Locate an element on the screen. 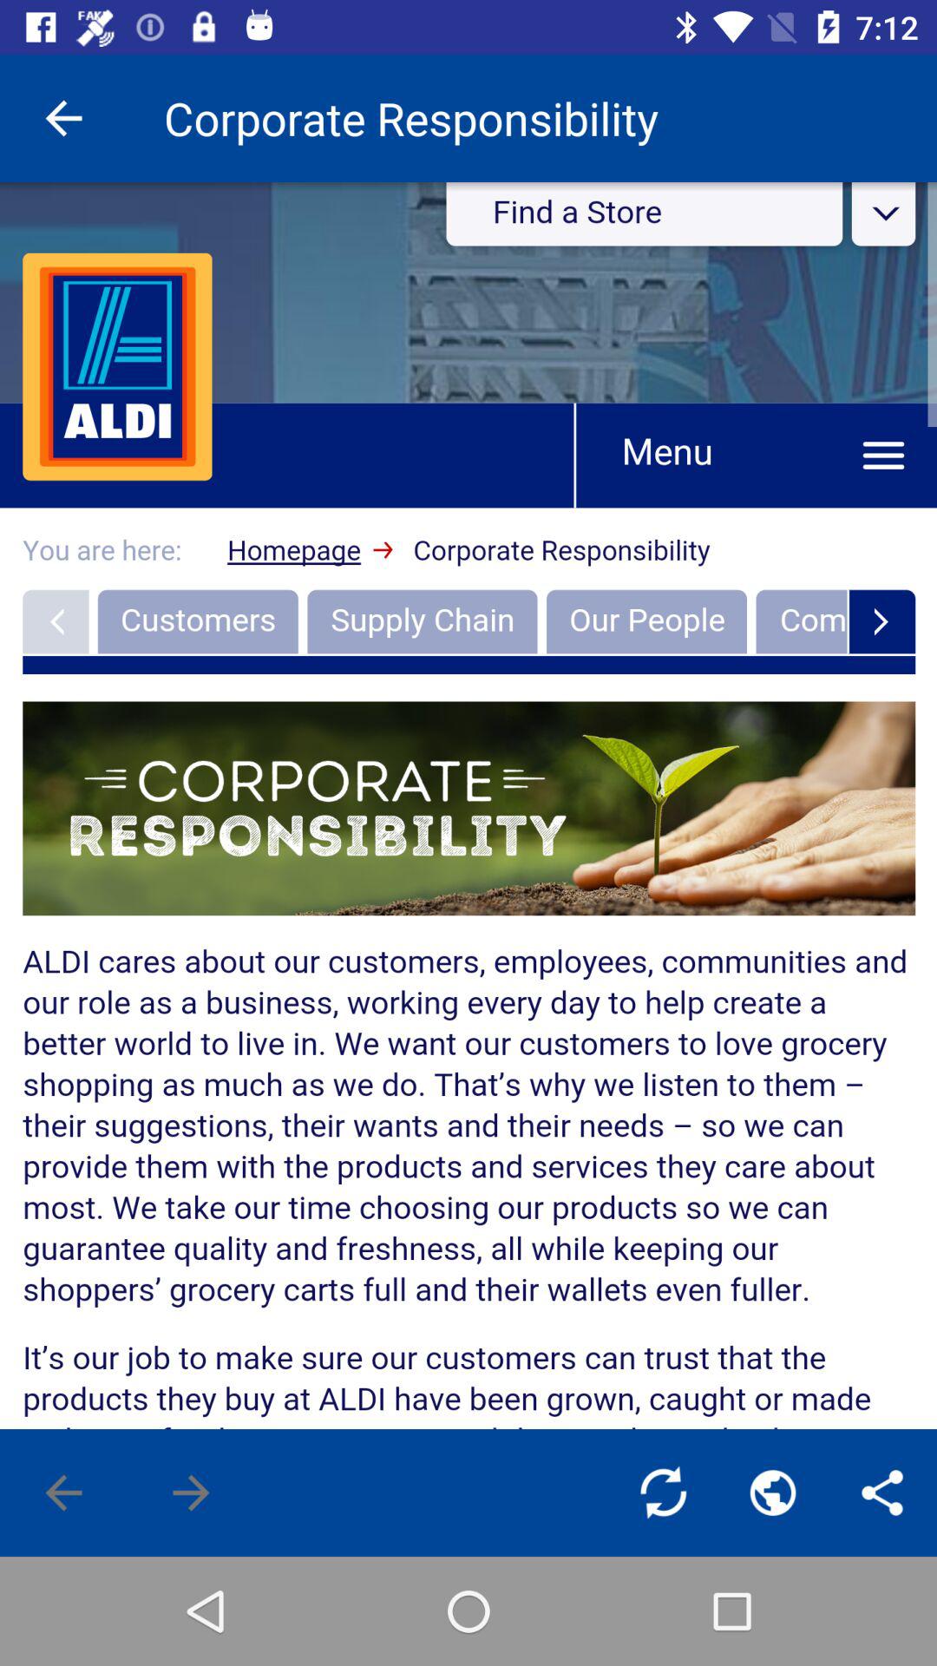  go to previous is located at coordinates (64, 1492).